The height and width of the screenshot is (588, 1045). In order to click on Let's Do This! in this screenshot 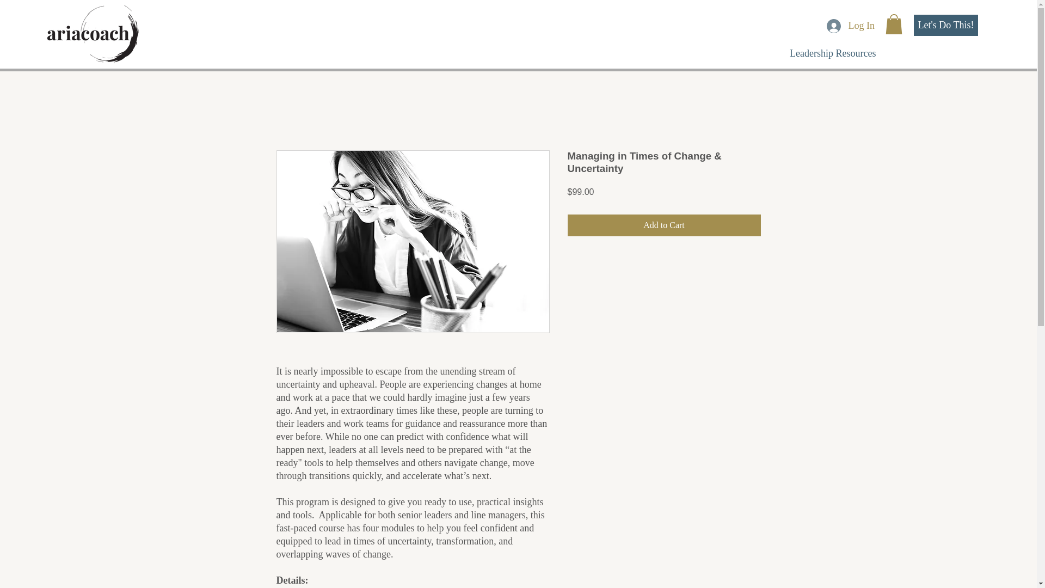, I will do `click(946, 25)`.